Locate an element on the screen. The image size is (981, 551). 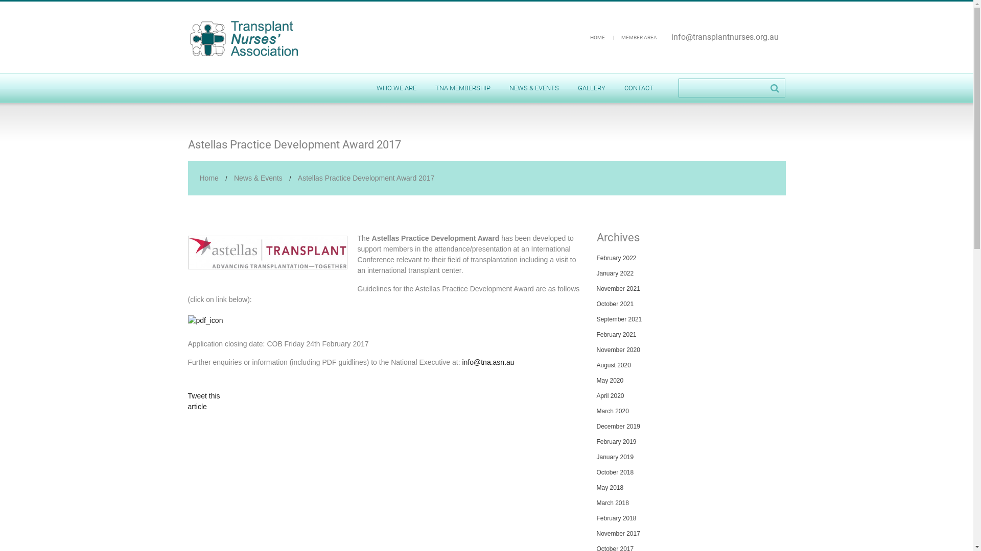
March 2018 is located at coordinates (613, 503).